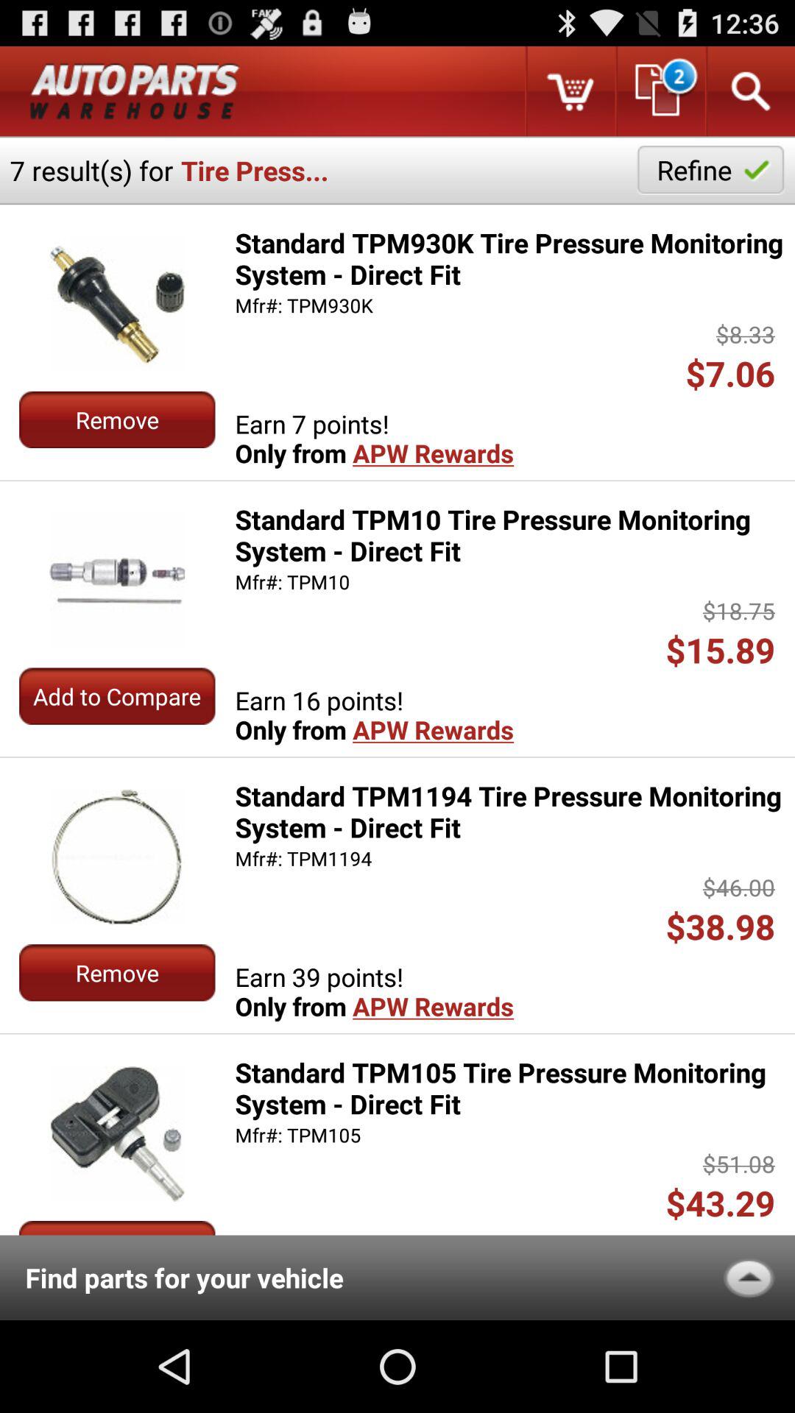  Describe the element at coordinates (135, 91) in the screenshot. I see `advertisement` at that location.